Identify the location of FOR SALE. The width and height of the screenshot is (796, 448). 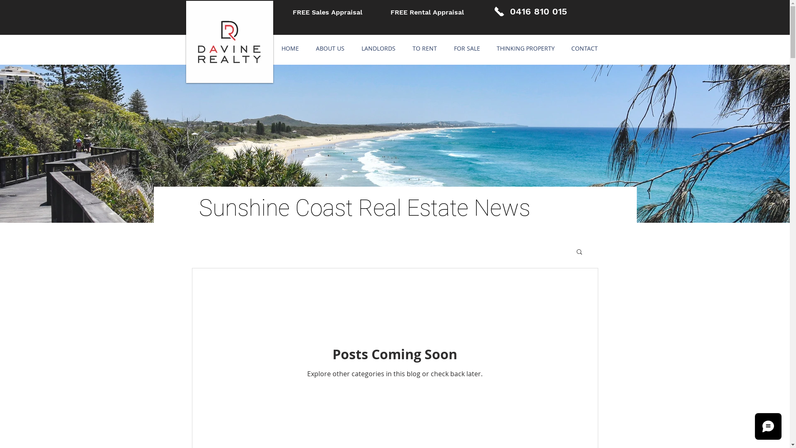
(467, 49).